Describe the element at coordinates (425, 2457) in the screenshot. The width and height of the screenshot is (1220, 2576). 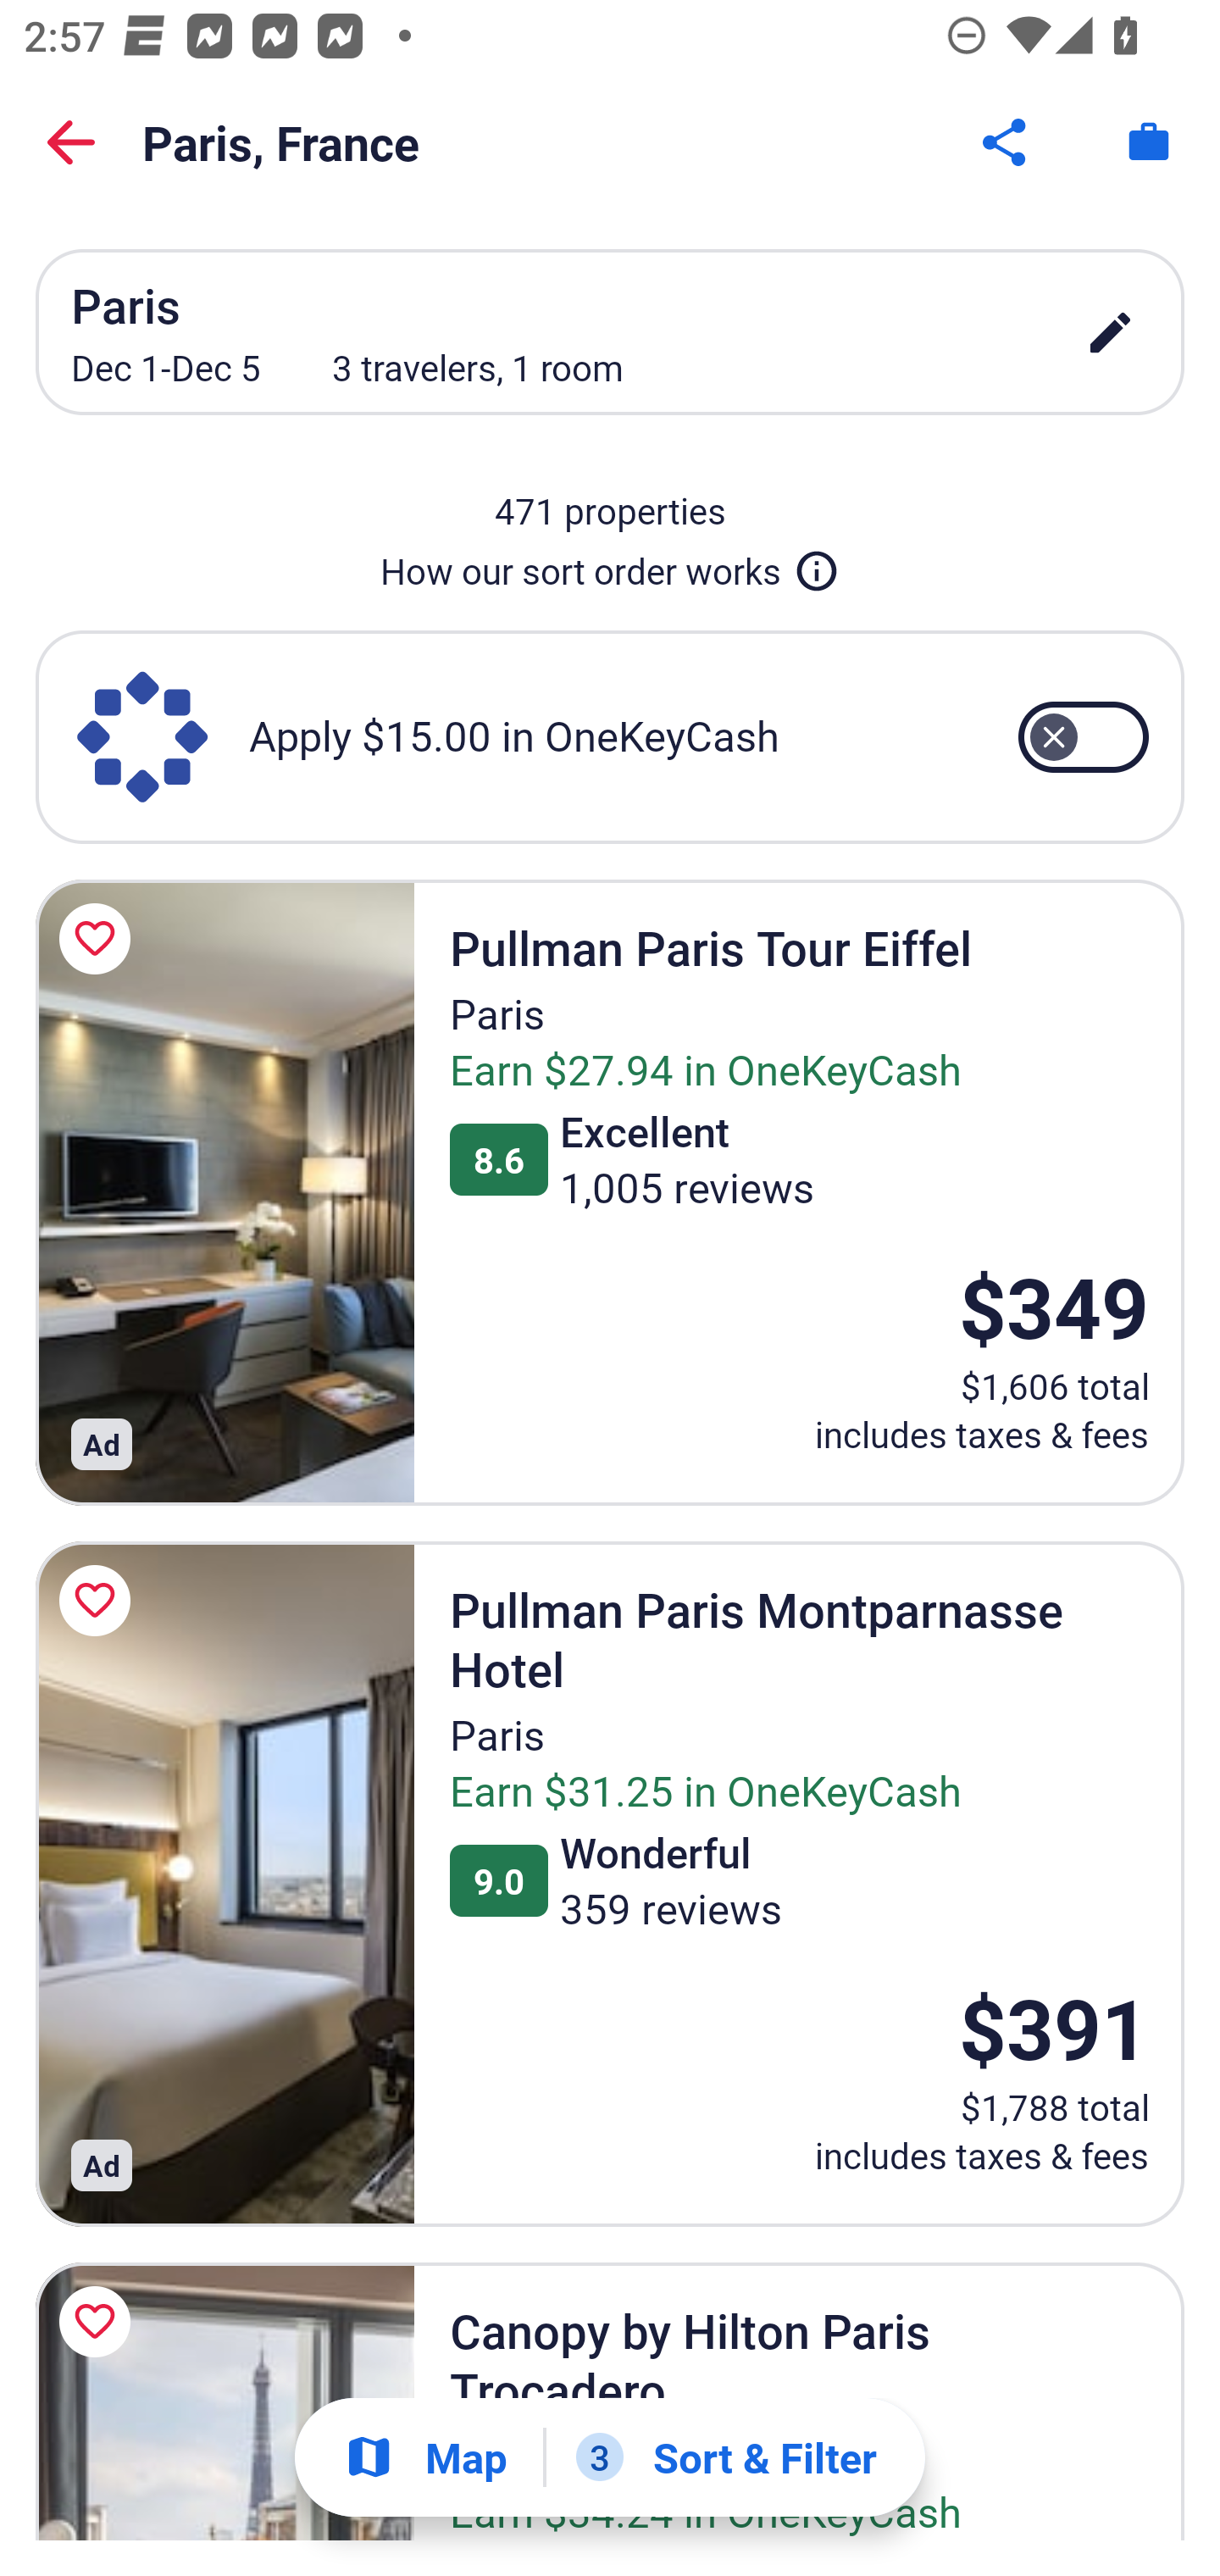
I see `Show map Map Show map Button` at that location.